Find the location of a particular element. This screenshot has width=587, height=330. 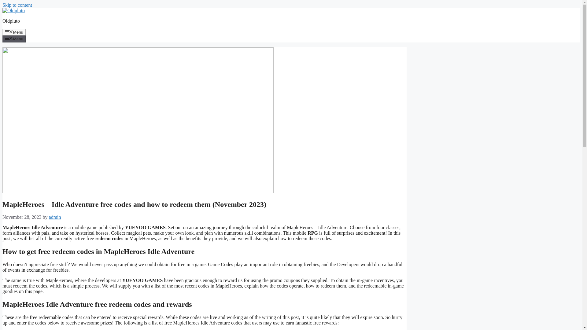

Oldpluto is located at coordinates (11, 21).